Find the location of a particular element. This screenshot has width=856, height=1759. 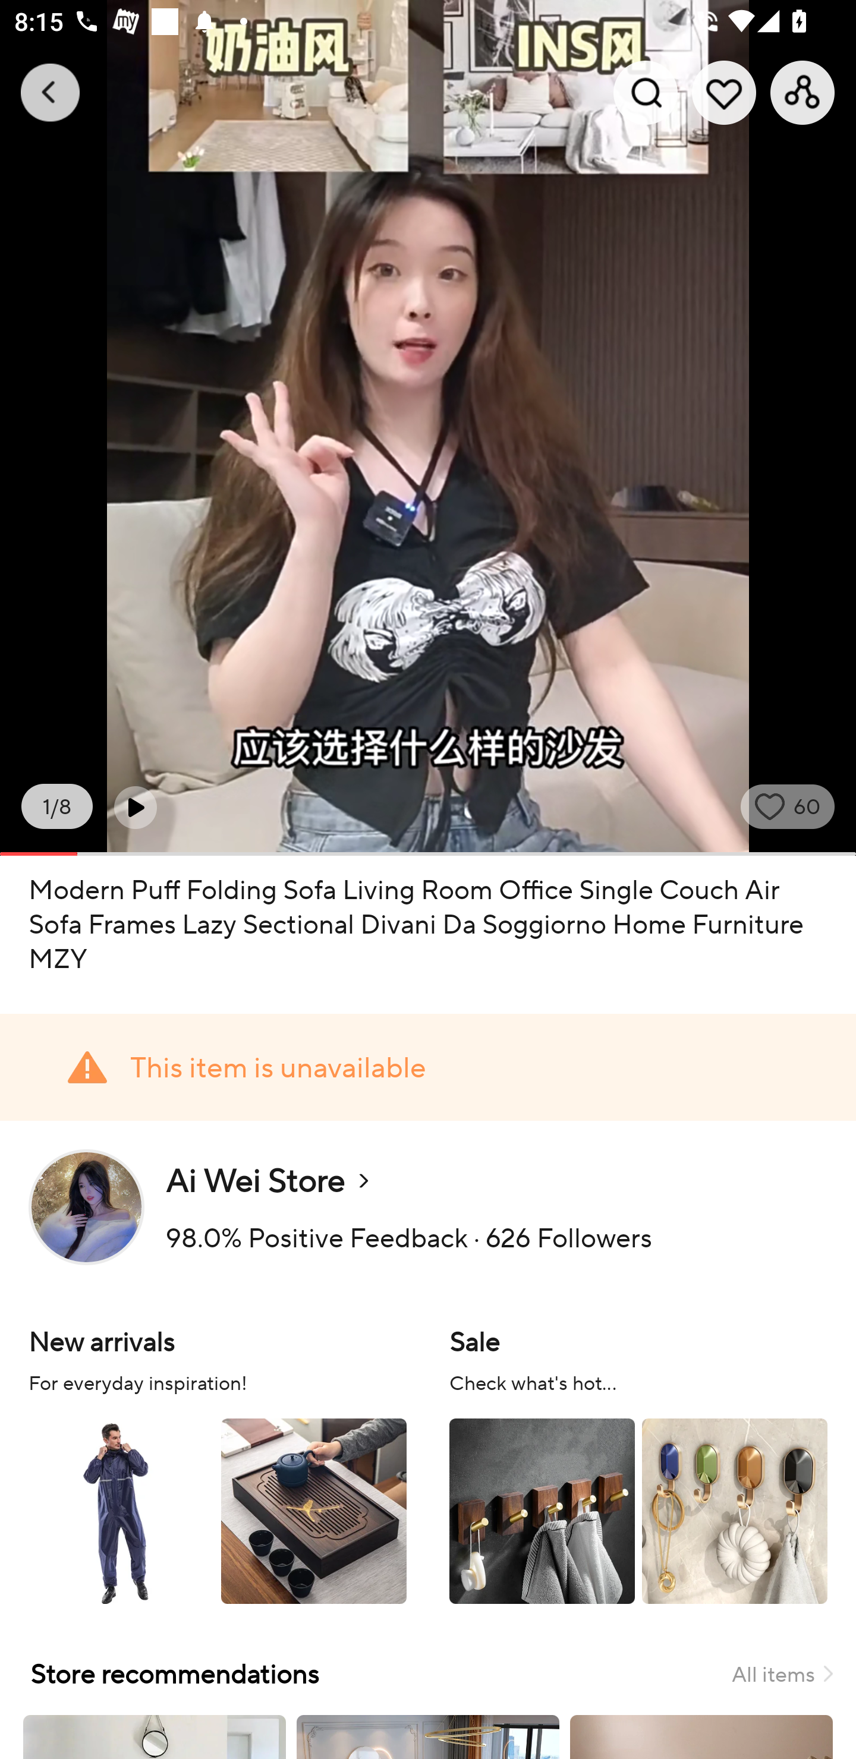

9.0 is located at coordinates (428, 427).